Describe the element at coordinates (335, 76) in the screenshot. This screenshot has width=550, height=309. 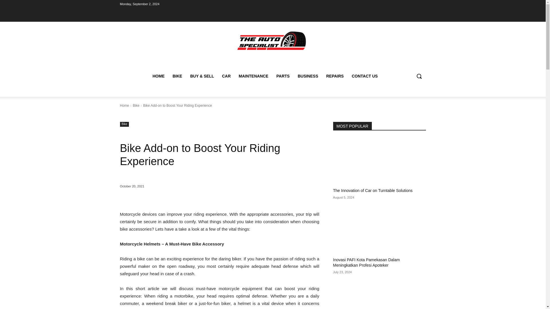
I see `REPAIRS` at that location.